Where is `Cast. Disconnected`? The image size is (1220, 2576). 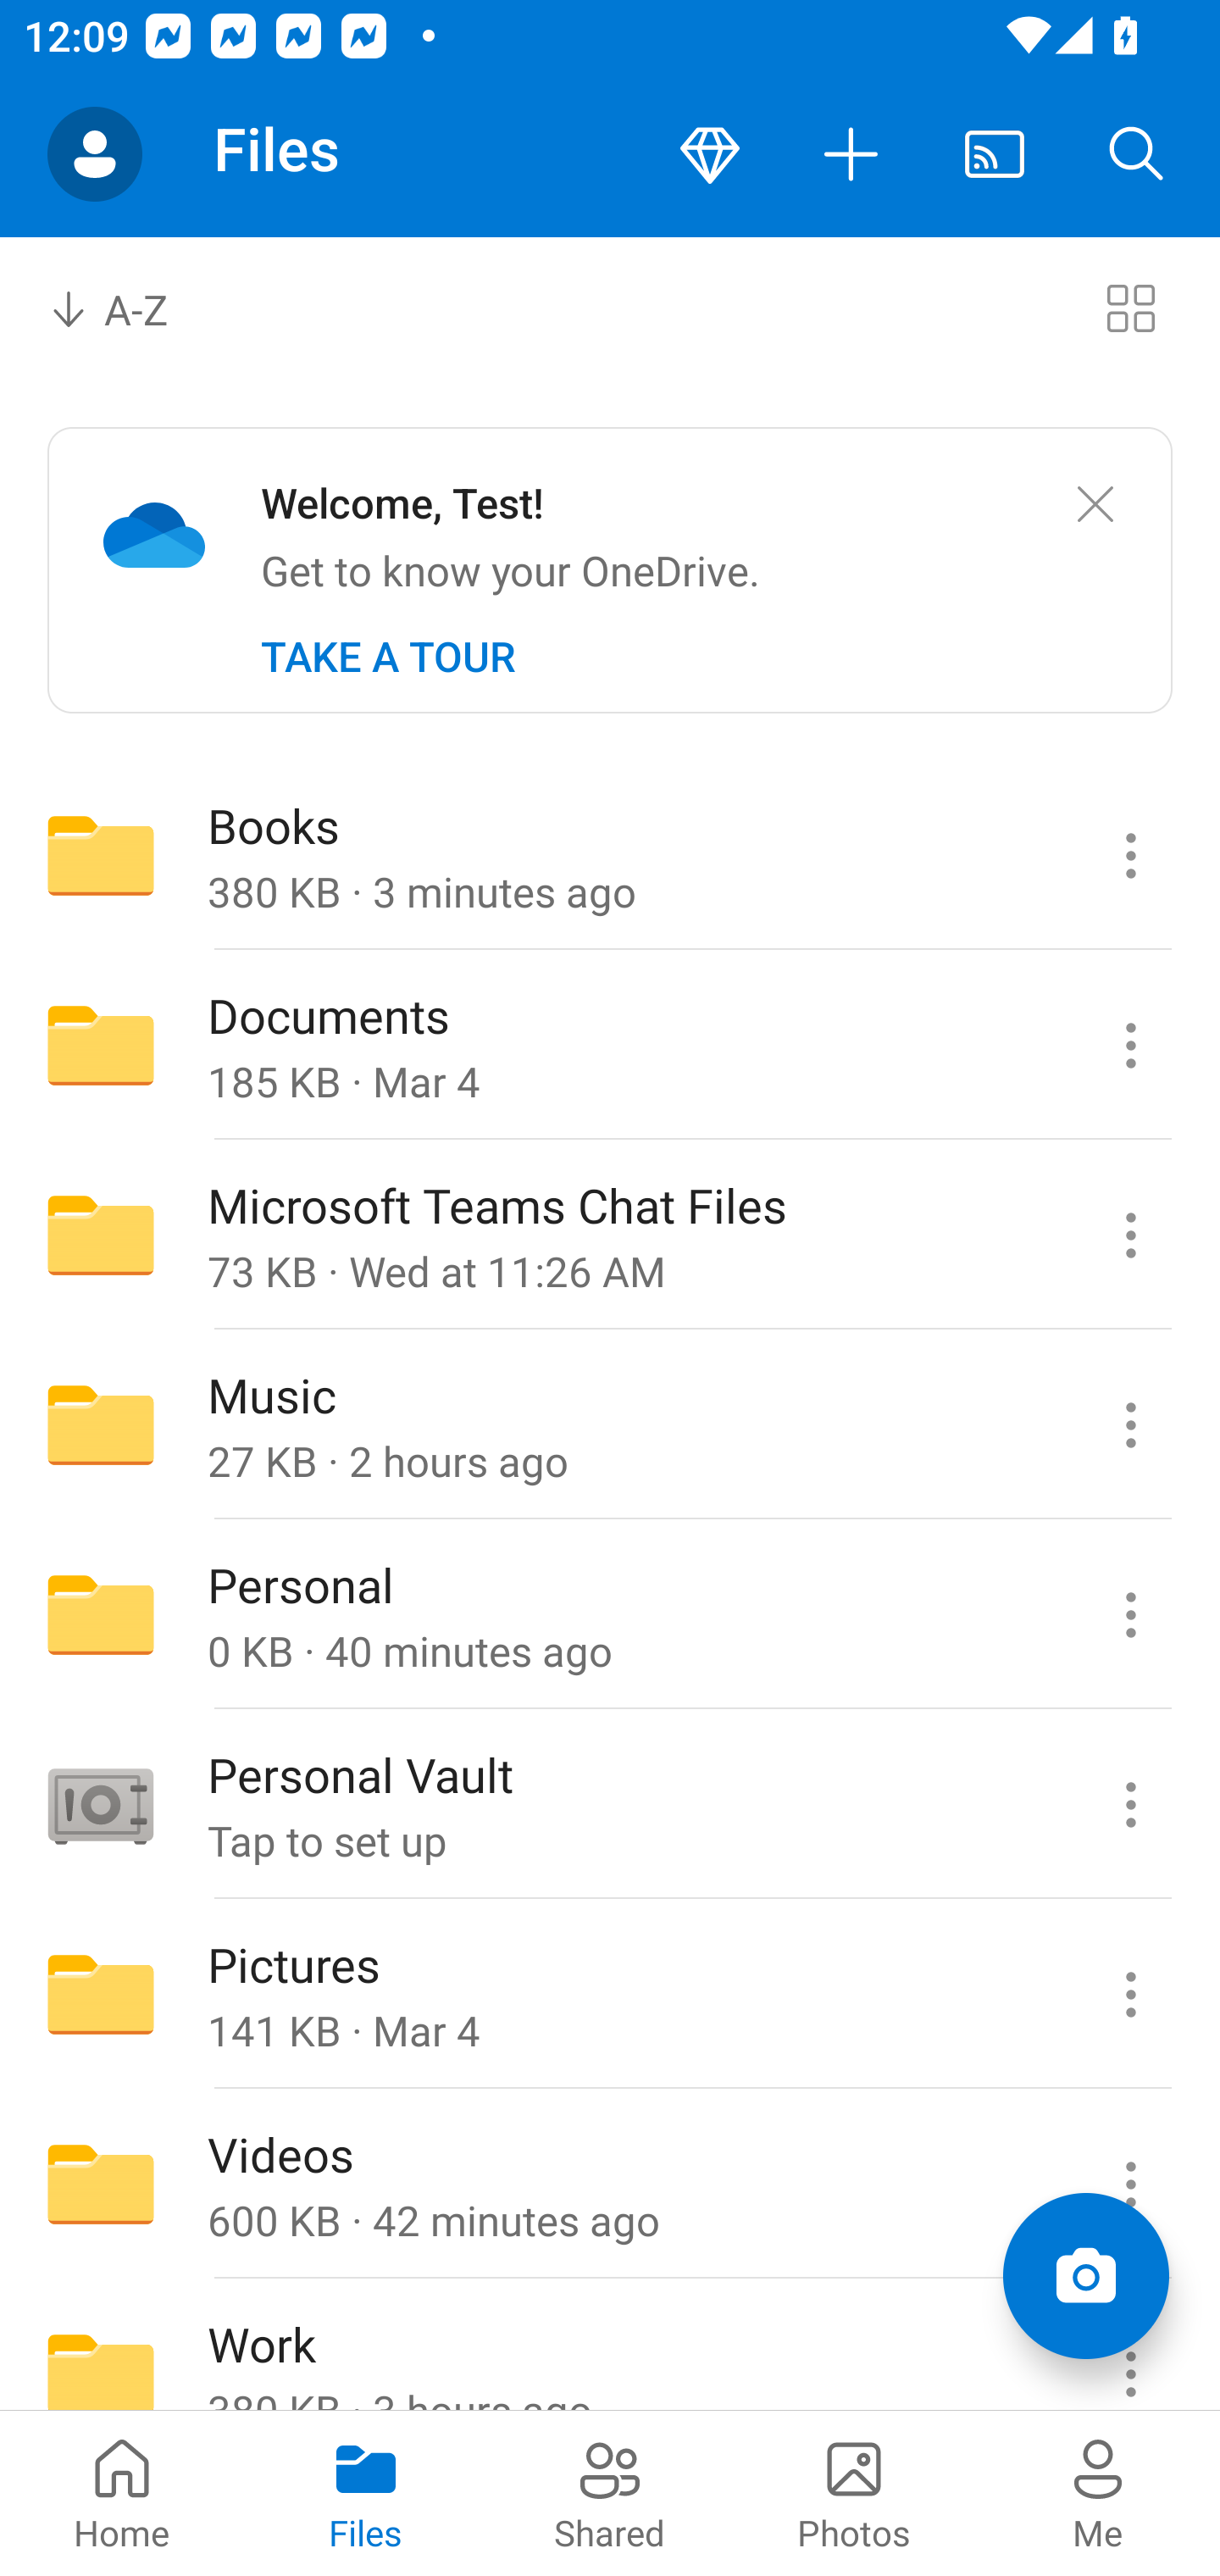
Cast. Disconnected is located at coordinates (995, 154).